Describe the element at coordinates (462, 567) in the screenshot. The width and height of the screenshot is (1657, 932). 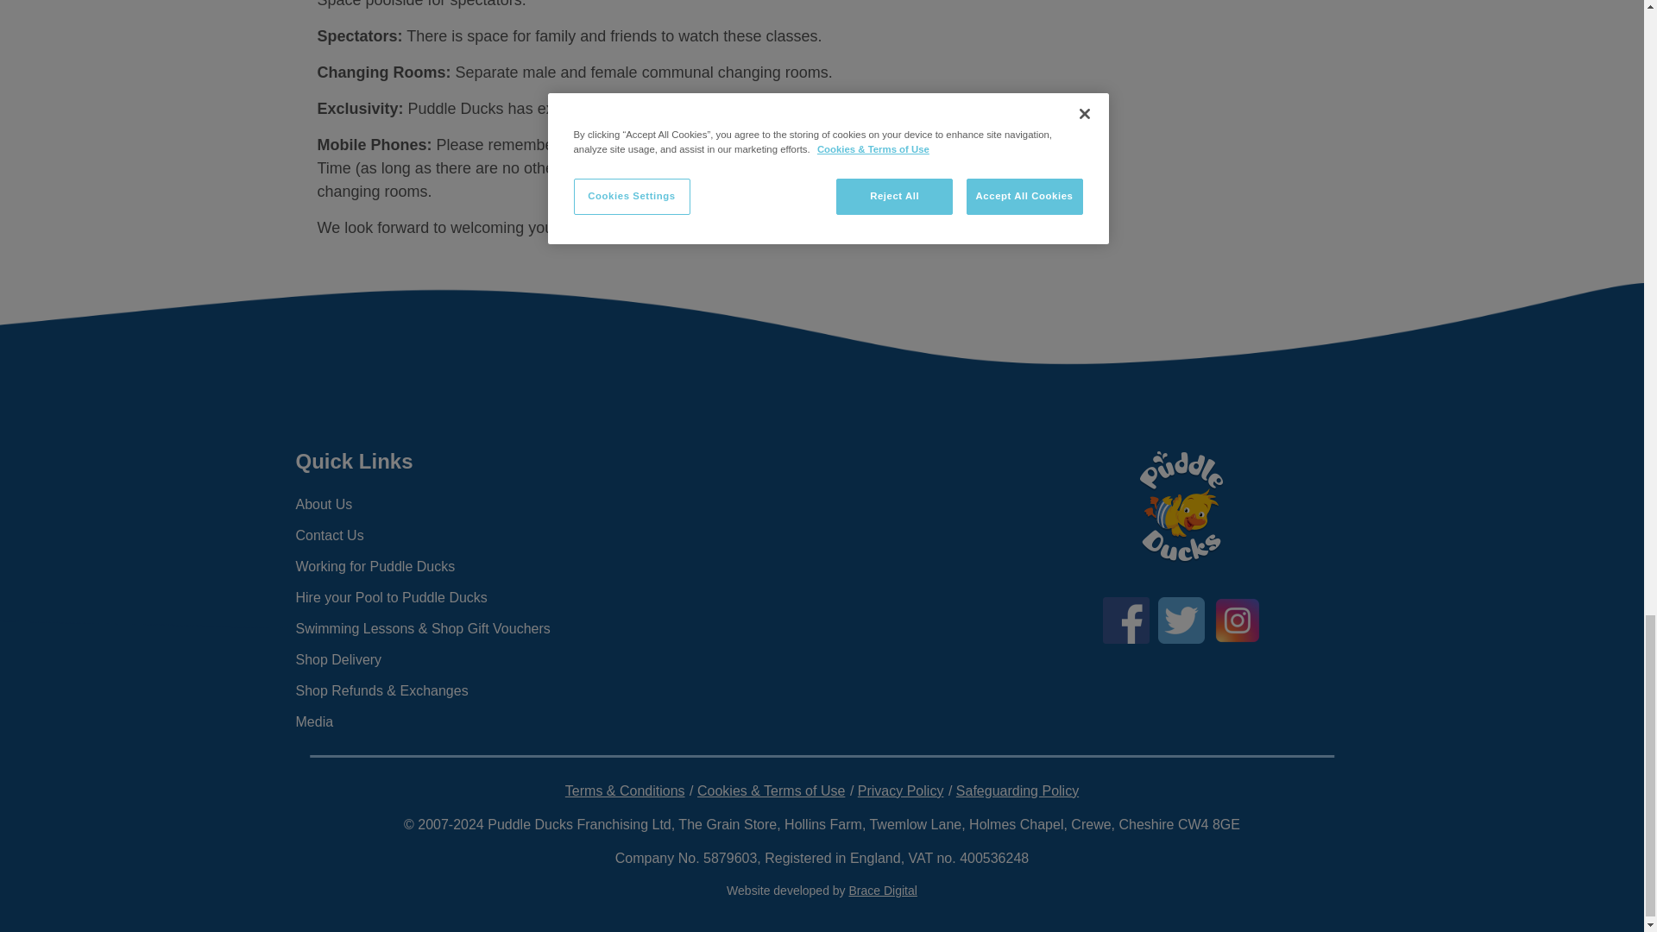
I see `Working for Puddle Ducks` at that location.